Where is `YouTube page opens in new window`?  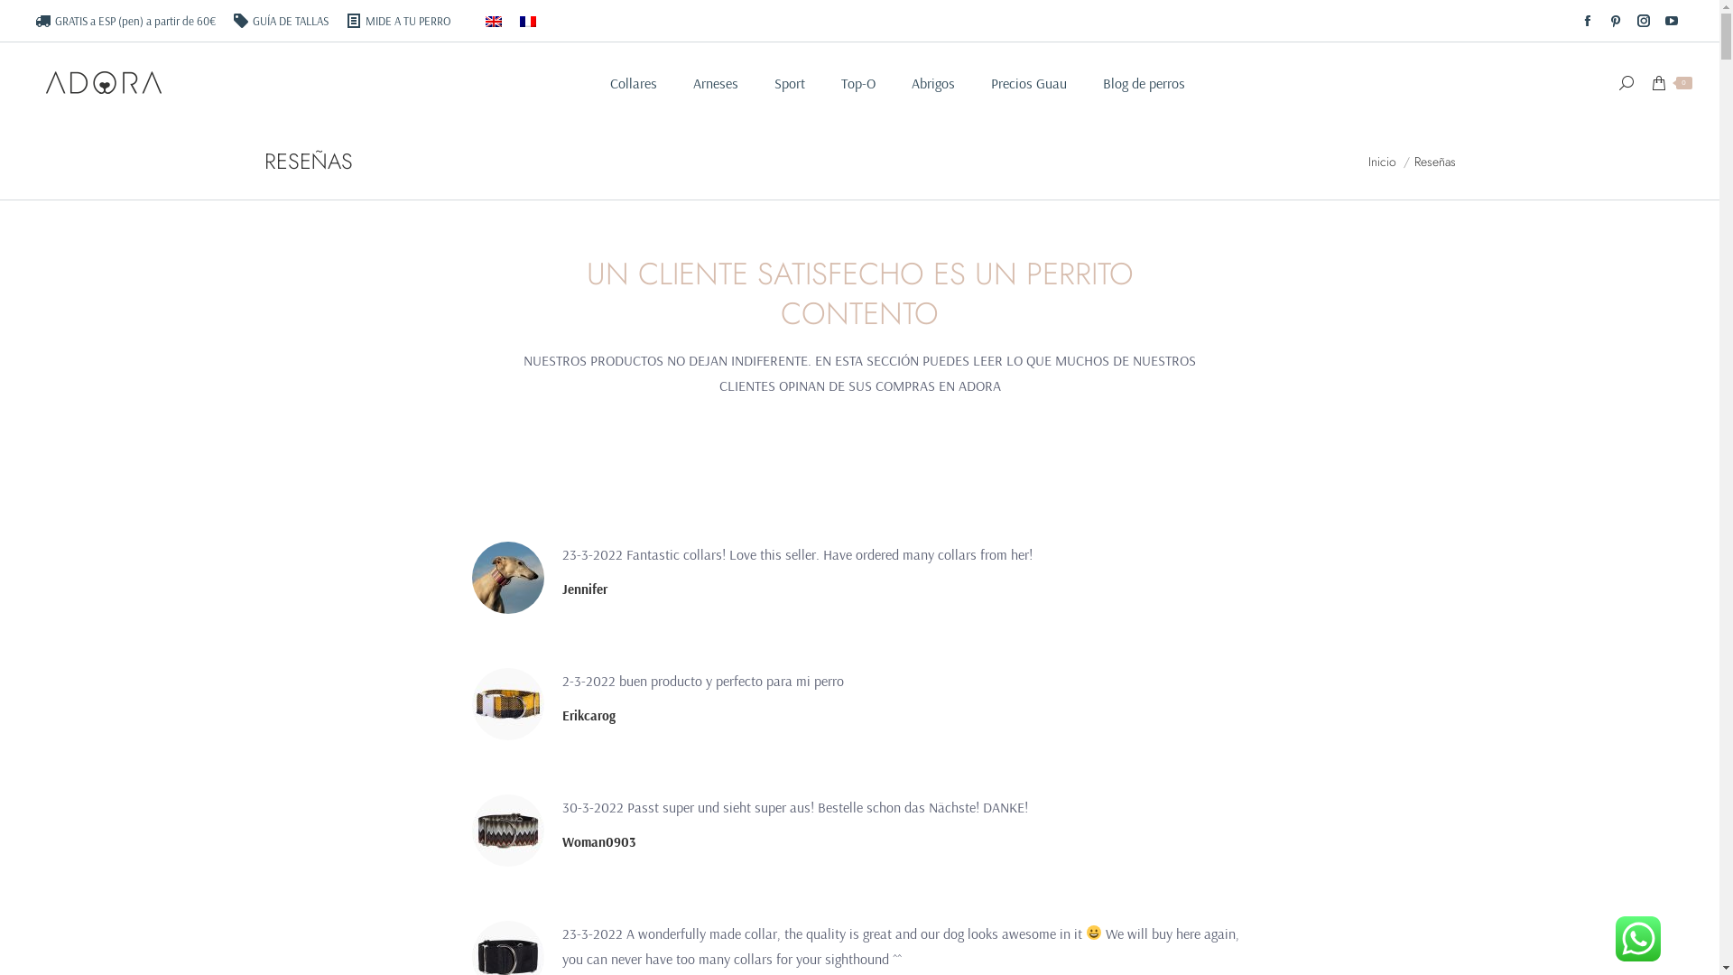
YouTube page opens in new window is located at coordinates (1672, 21).